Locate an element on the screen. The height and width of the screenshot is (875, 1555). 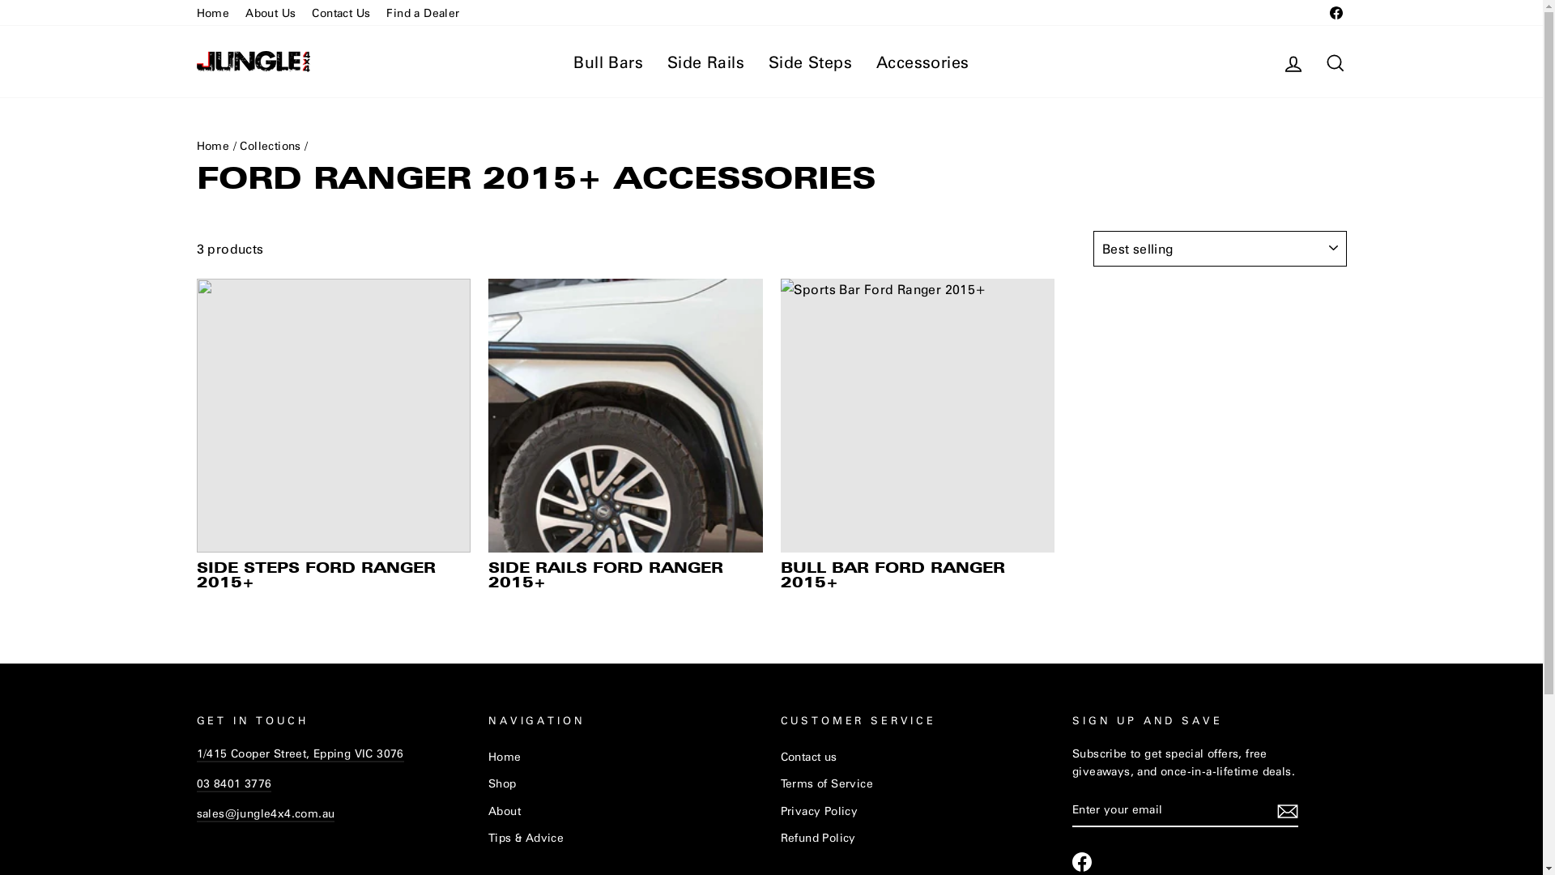
Accessories is located at coordinates (922, 62).